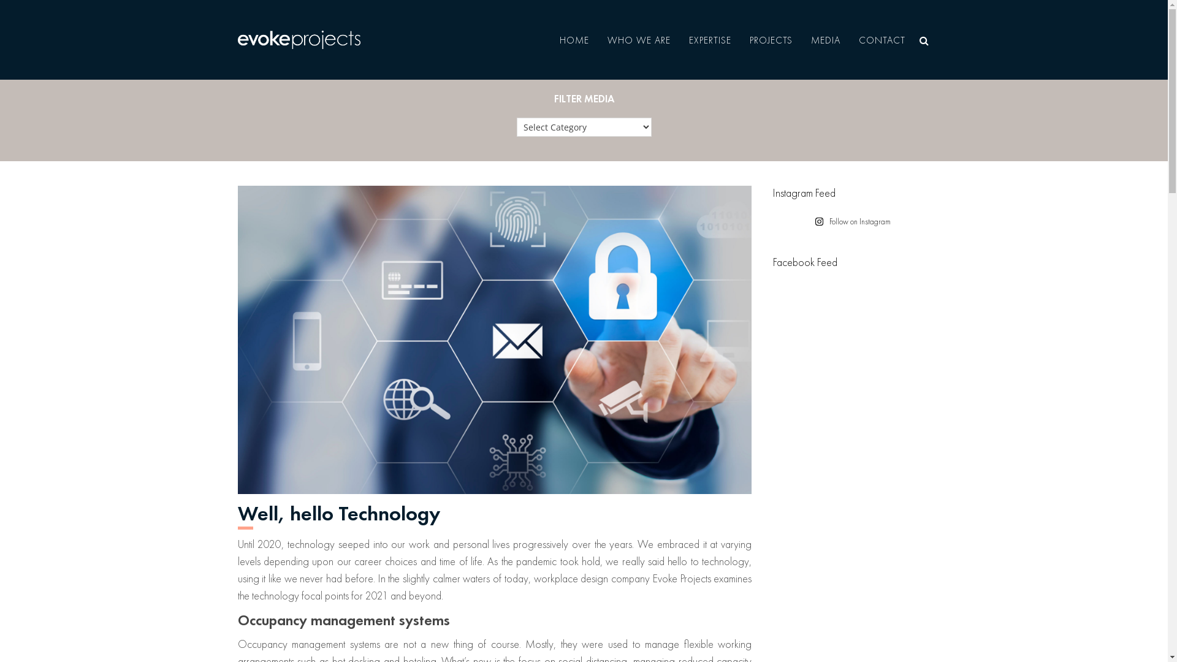  I want to click on MEDIA, so click(826, 40).